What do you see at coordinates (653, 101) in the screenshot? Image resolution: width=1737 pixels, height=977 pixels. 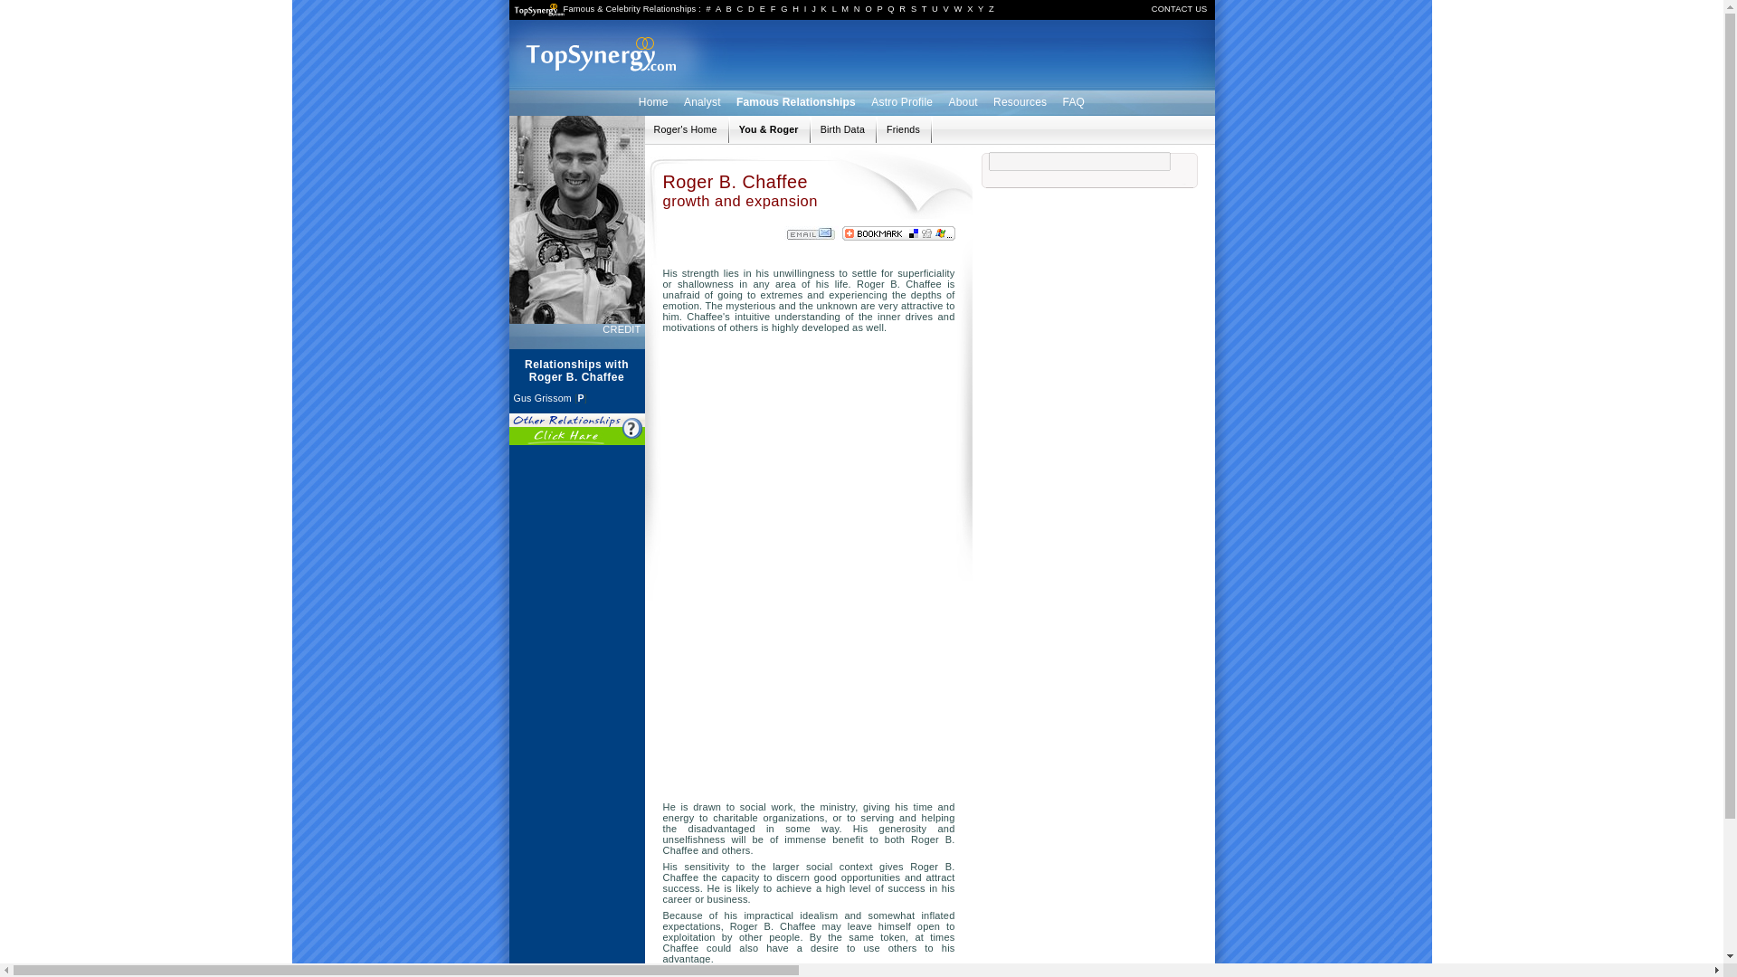 I see `Home` at bounding box center [653, 101].